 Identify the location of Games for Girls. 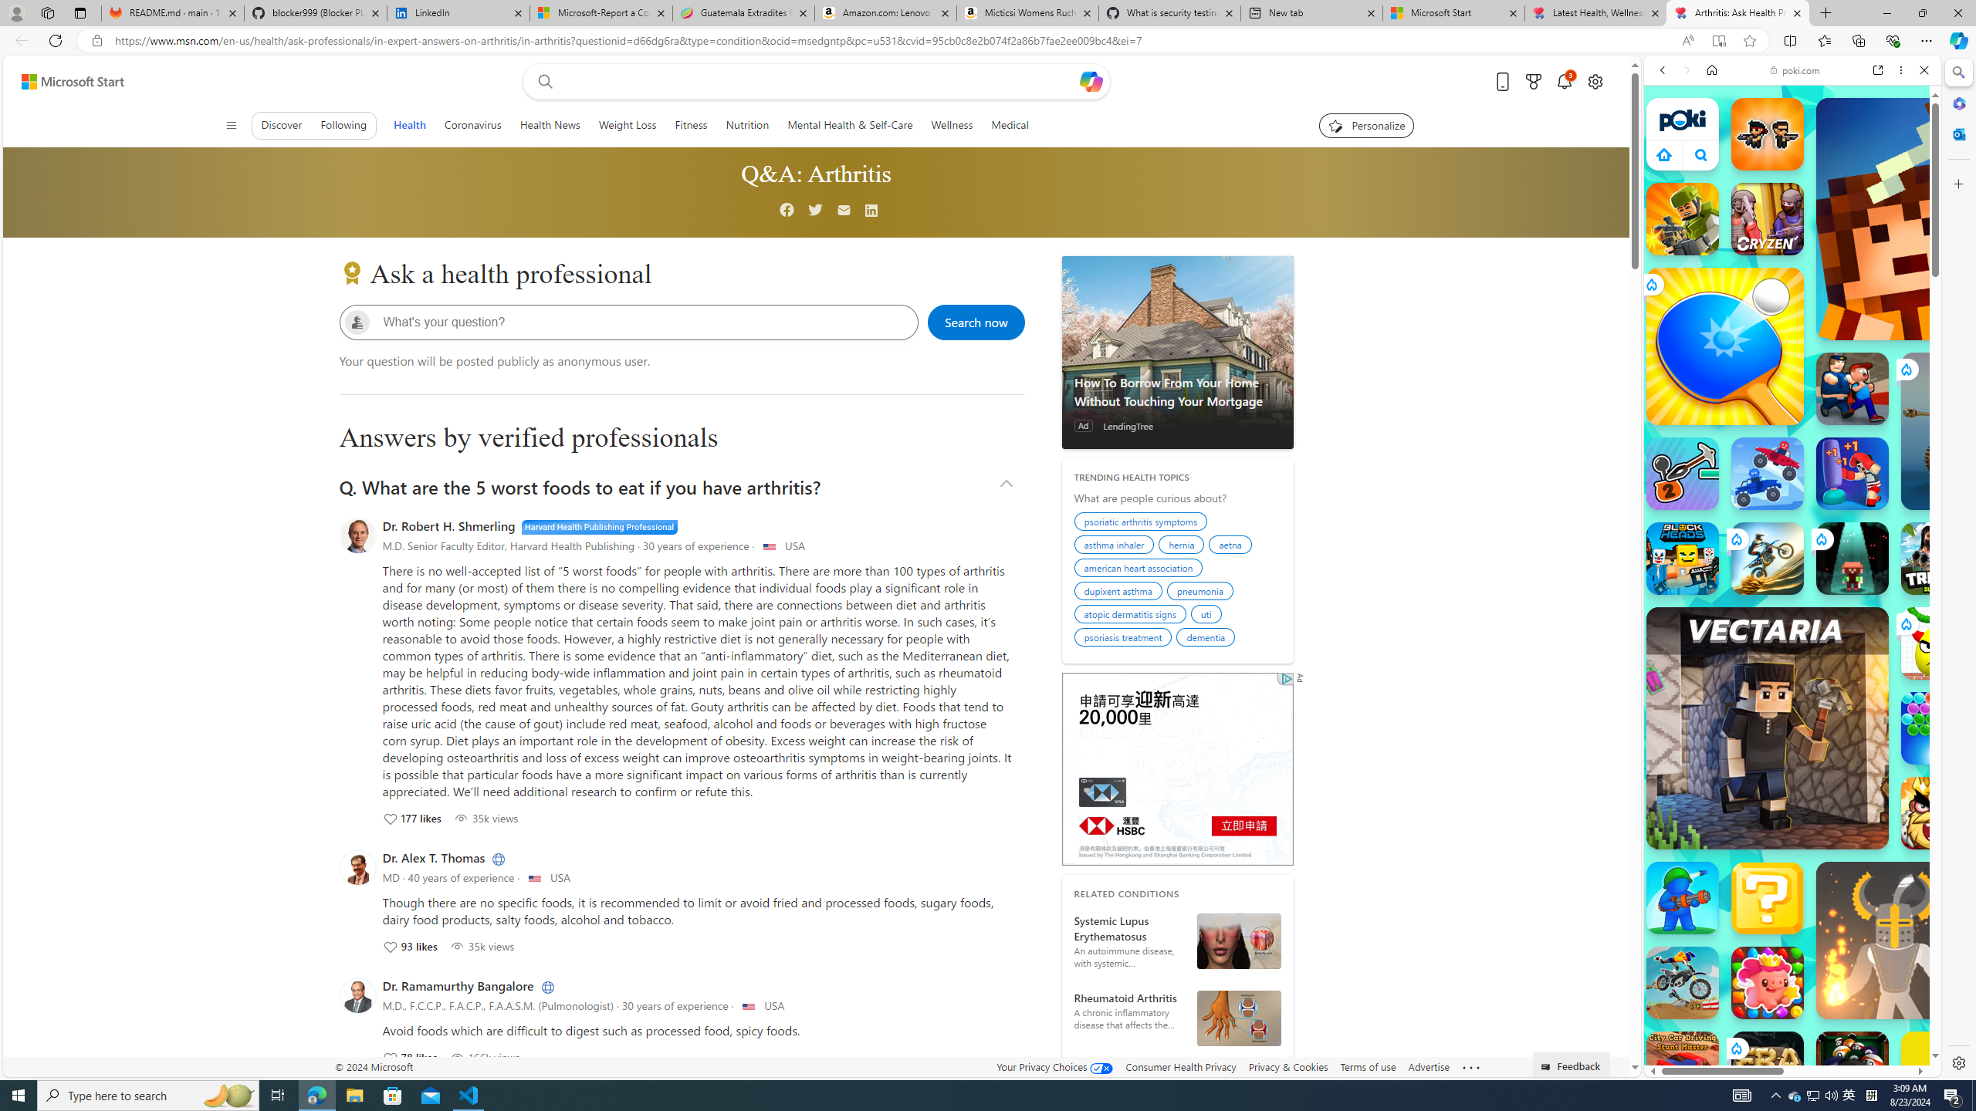
(1792, 553).